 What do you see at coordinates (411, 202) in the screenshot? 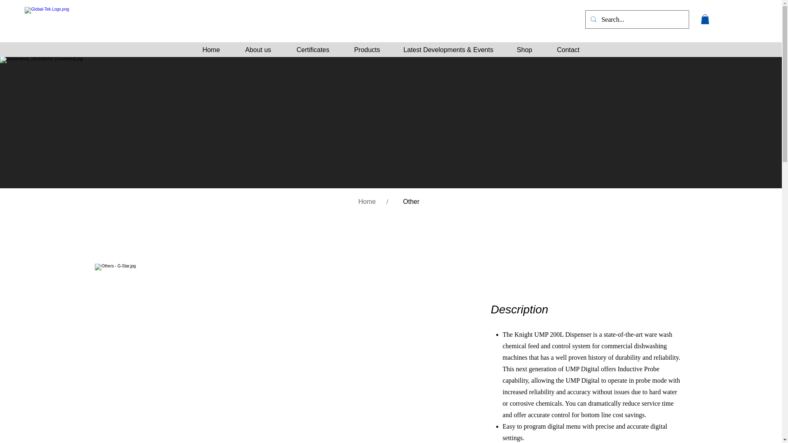
I see `Other` at bounding box center [411, 202].